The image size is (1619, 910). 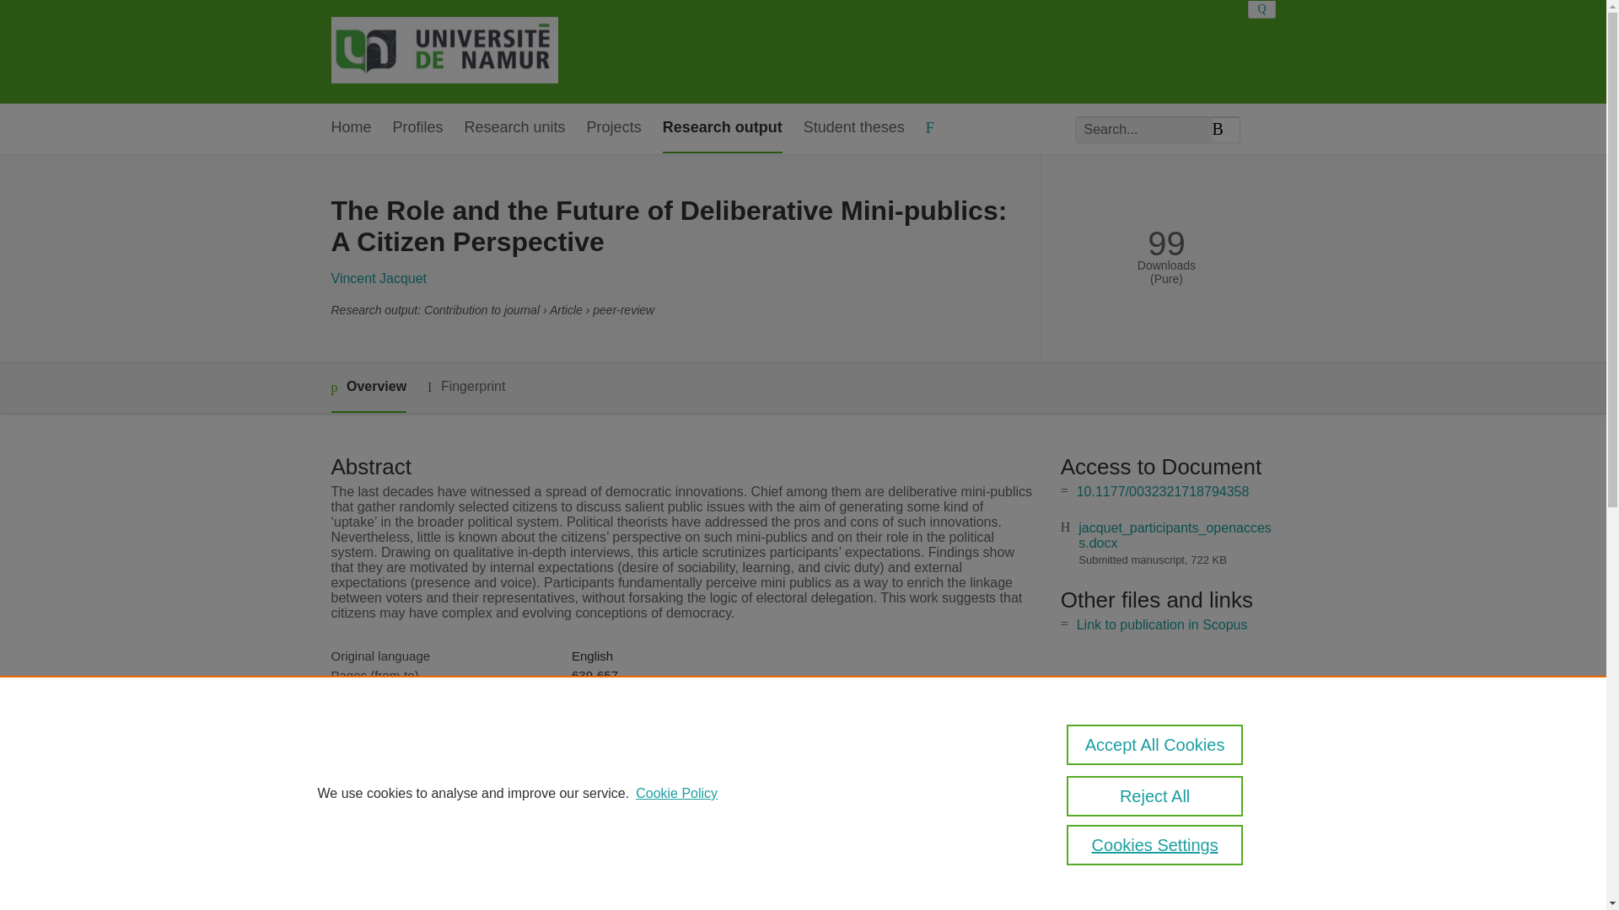 I want to click on Fingerprint, so click(x=465, y=387).